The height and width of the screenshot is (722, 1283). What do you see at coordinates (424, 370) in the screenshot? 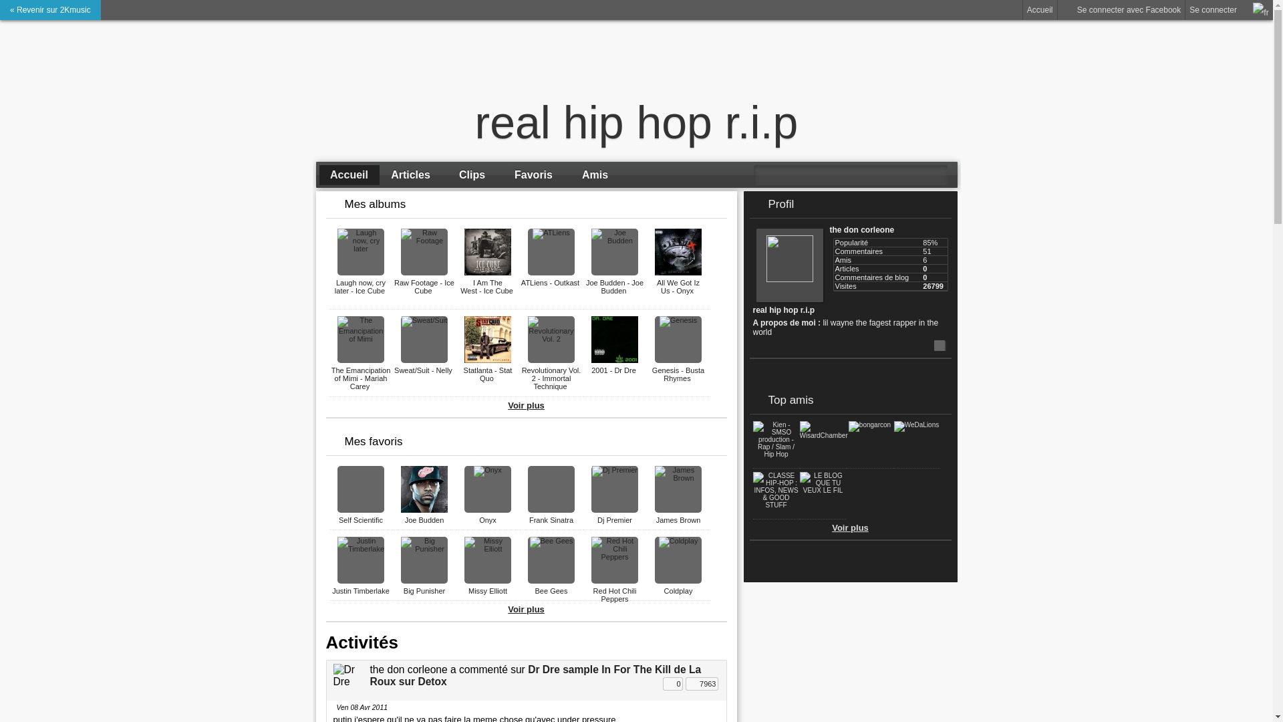
I see `Sweat/Suit - Nelly ` at bounding box center [424, 370].